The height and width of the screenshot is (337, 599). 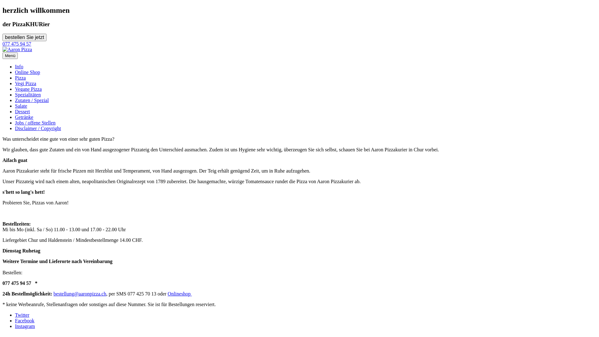 I want to click on bestellung@aaronpizza.ch, so click(x=80, y=294).